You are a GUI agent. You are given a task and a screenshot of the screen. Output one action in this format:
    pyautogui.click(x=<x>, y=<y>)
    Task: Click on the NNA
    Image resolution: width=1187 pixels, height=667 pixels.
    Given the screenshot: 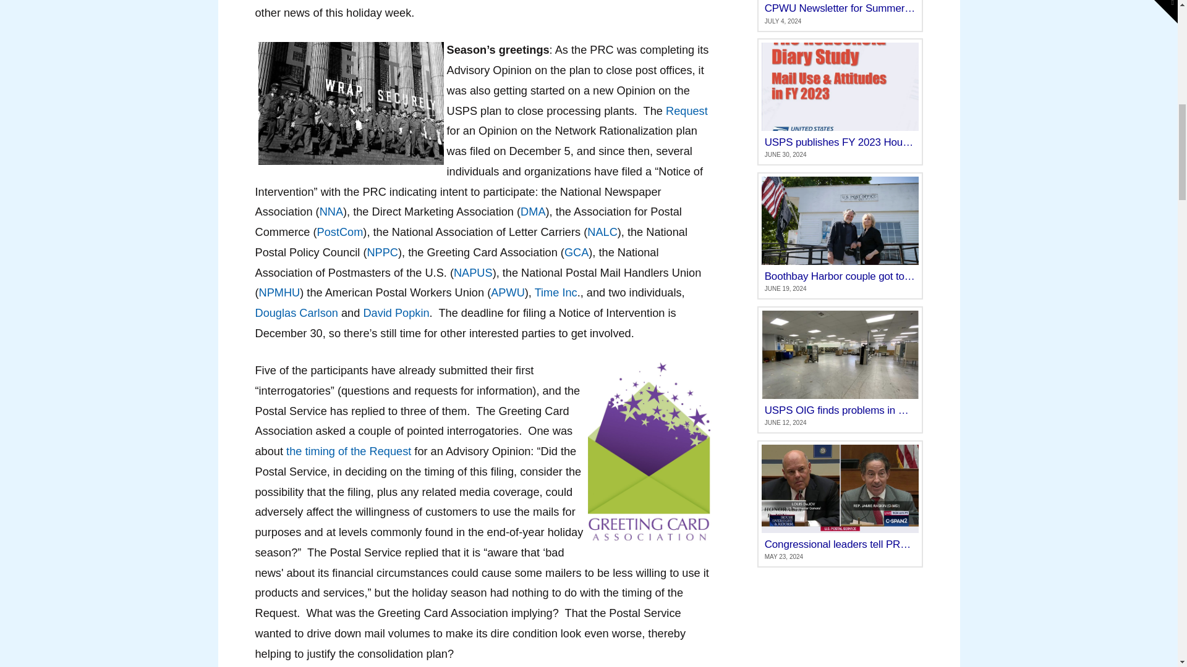 What is the action you would take?
    pyautogui.click(x=331, y=211)
    